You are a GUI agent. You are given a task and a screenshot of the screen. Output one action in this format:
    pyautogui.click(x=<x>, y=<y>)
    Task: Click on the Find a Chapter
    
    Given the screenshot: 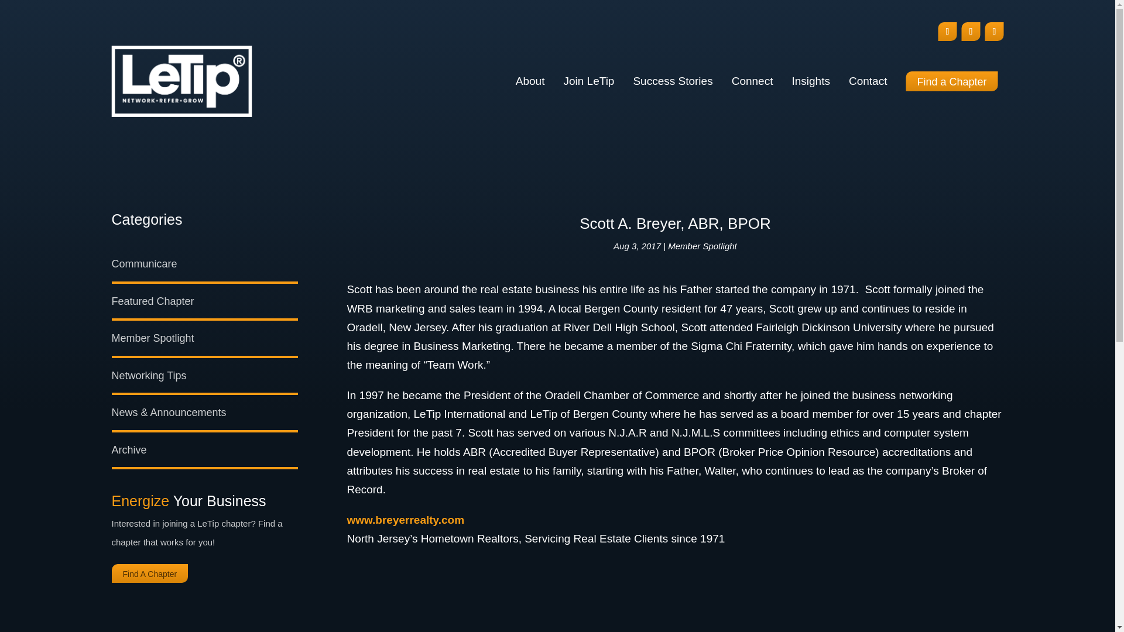 What is the action you would take?
    pyautogui.click(x=952, y=81)
    